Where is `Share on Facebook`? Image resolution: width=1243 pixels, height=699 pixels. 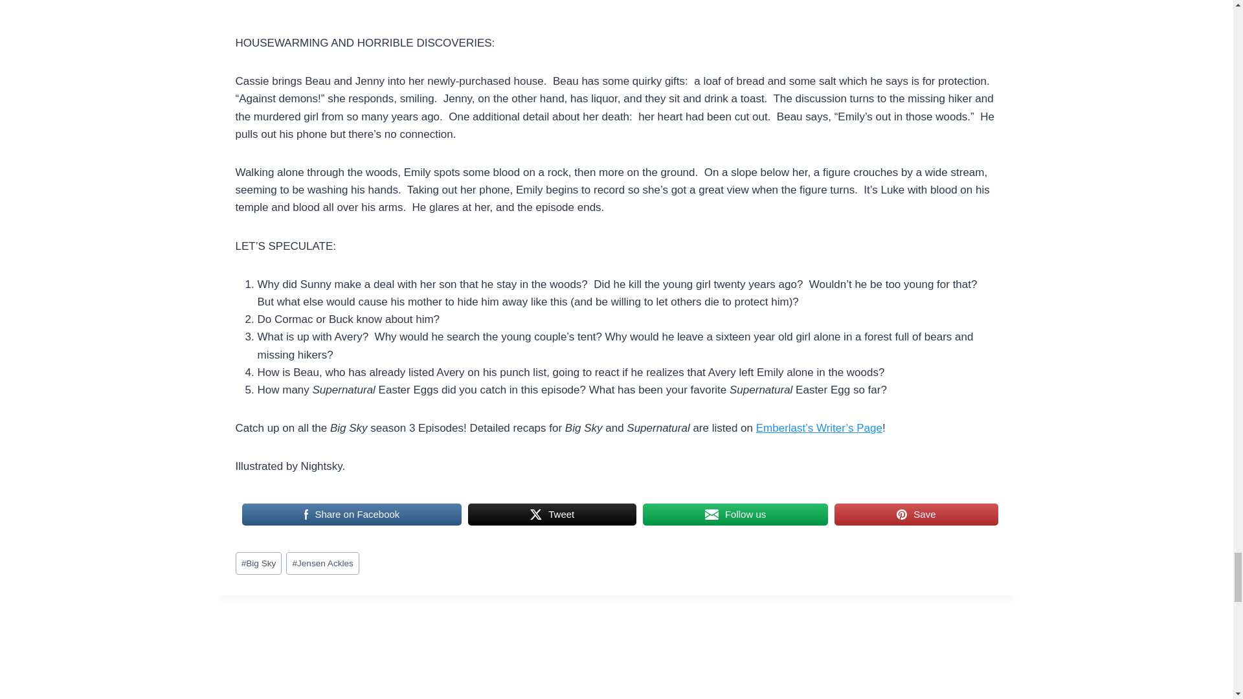
Share on Facebook is located at coordinates (352, 515).